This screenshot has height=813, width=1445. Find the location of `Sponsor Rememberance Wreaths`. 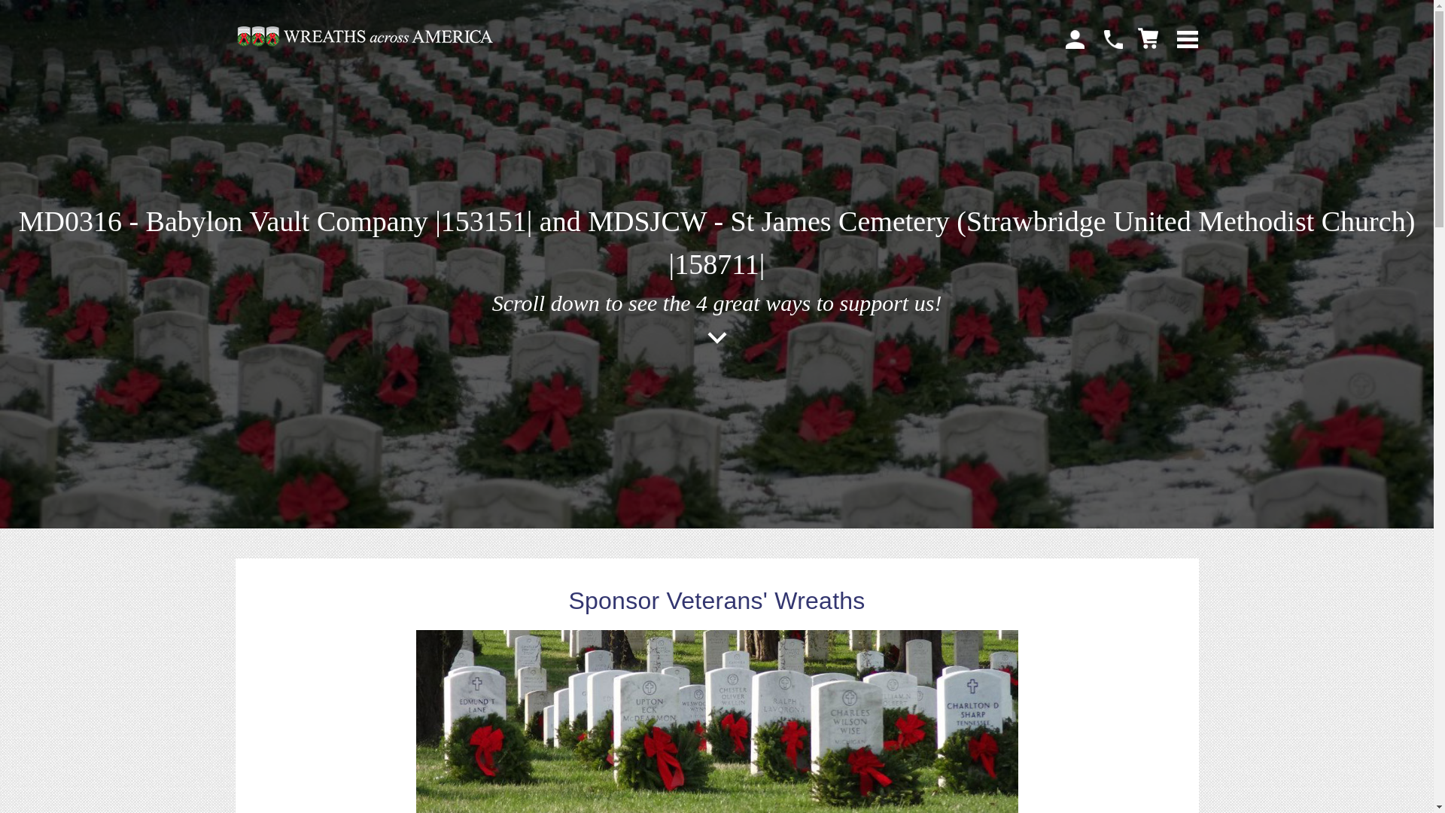

Sponsor Rememberance Wreaths is located at coordinates (716, 721).